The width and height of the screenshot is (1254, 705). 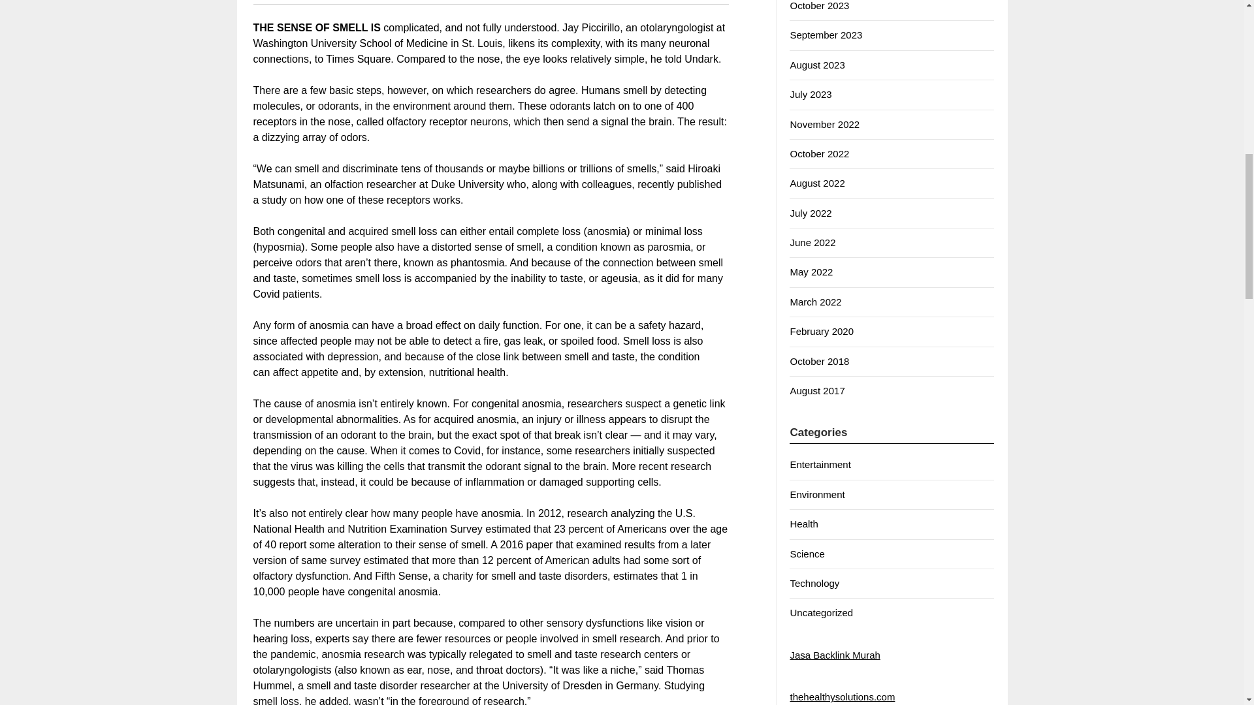 I want to click on August 2023, so click(x=816, y=65).